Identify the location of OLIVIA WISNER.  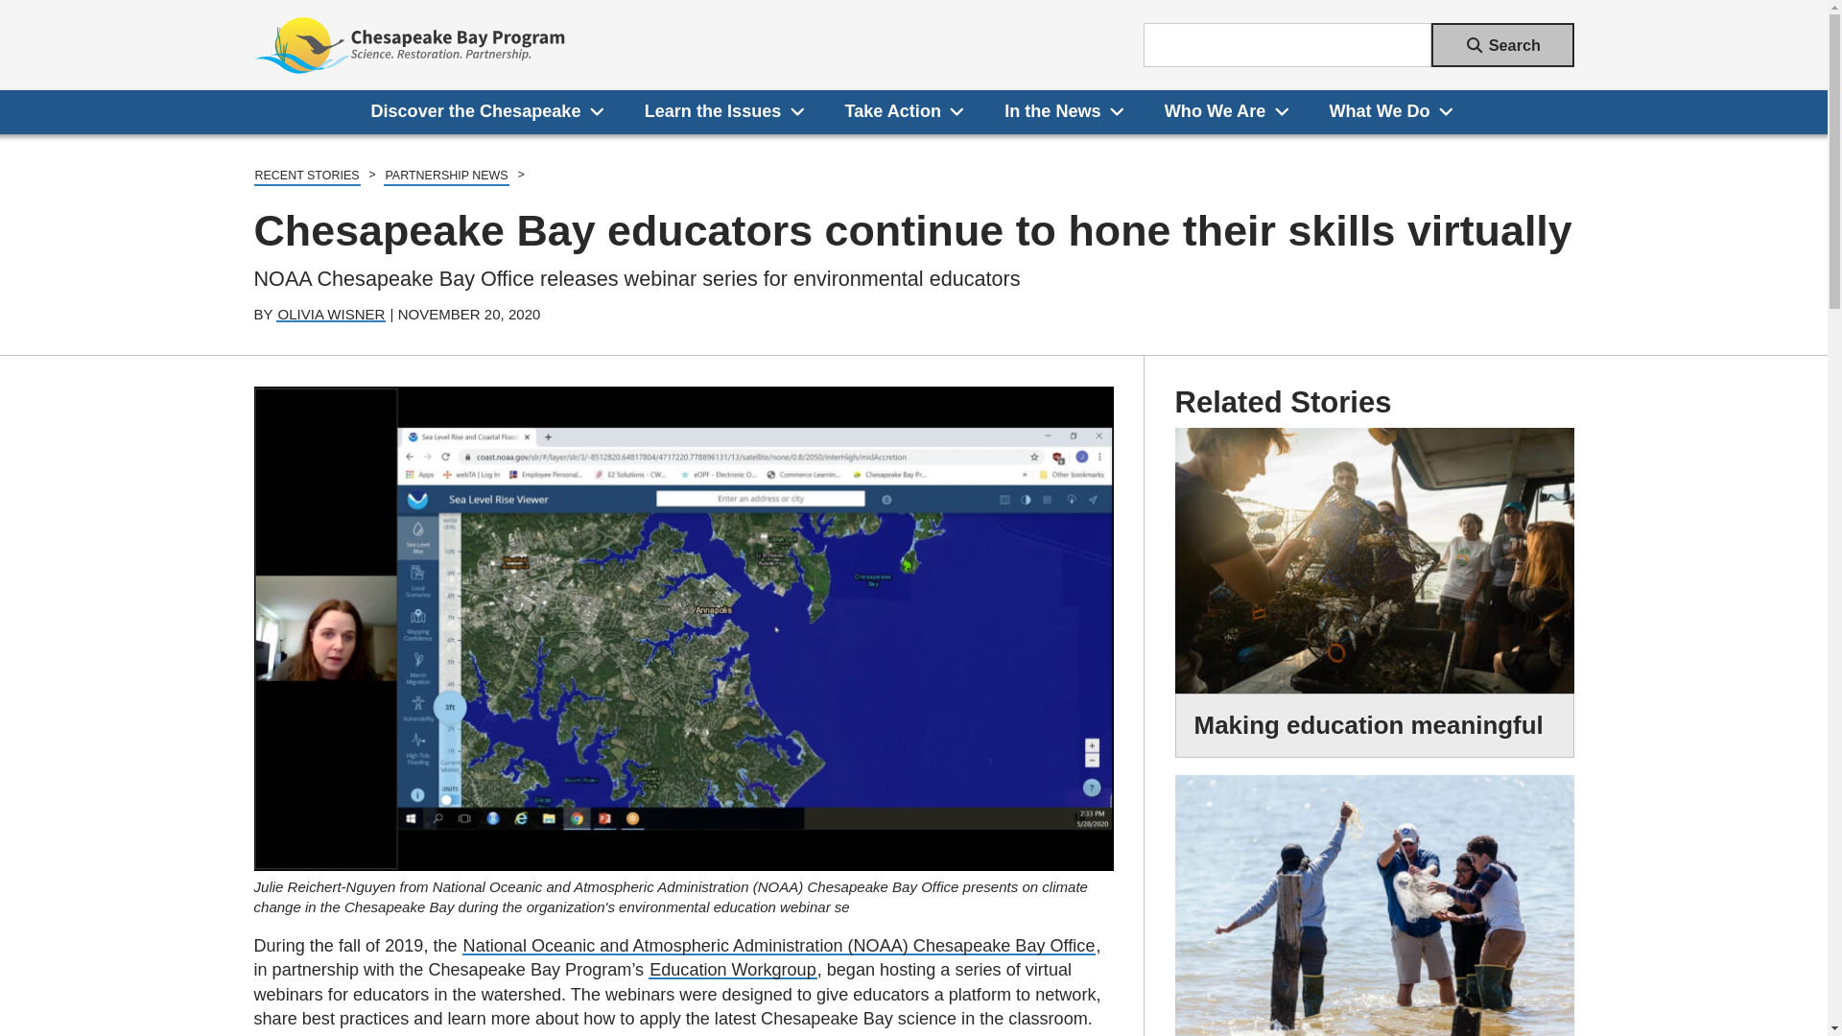
(330, 313).